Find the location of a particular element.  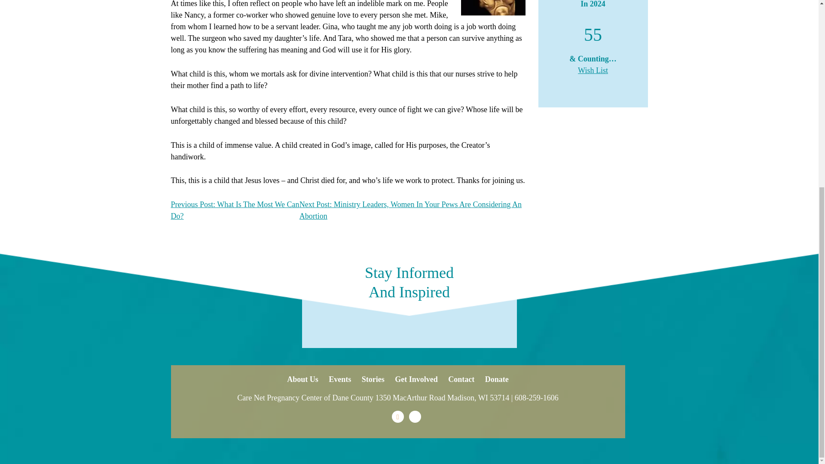

Contact is located at coordinates (461, 379).